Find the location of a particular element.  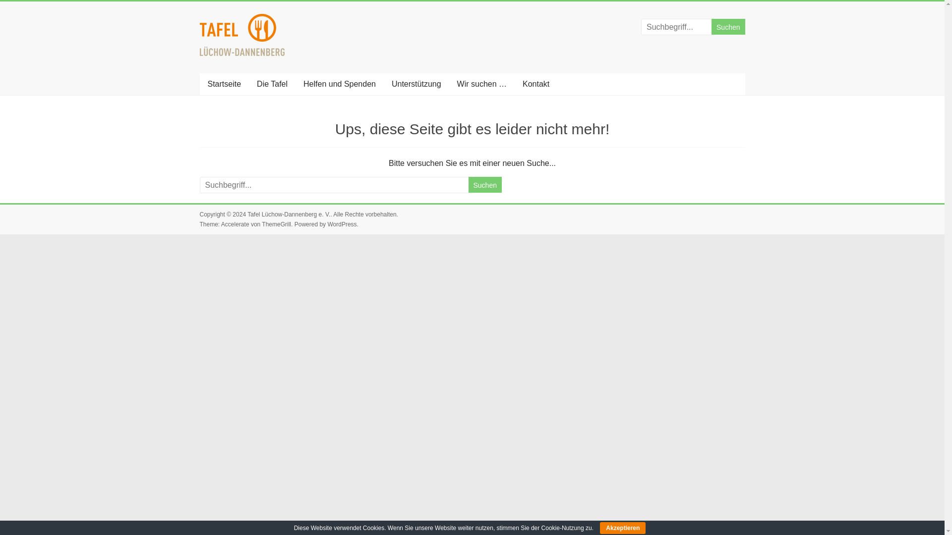

Accelerate is located at coordinates (235, 224).